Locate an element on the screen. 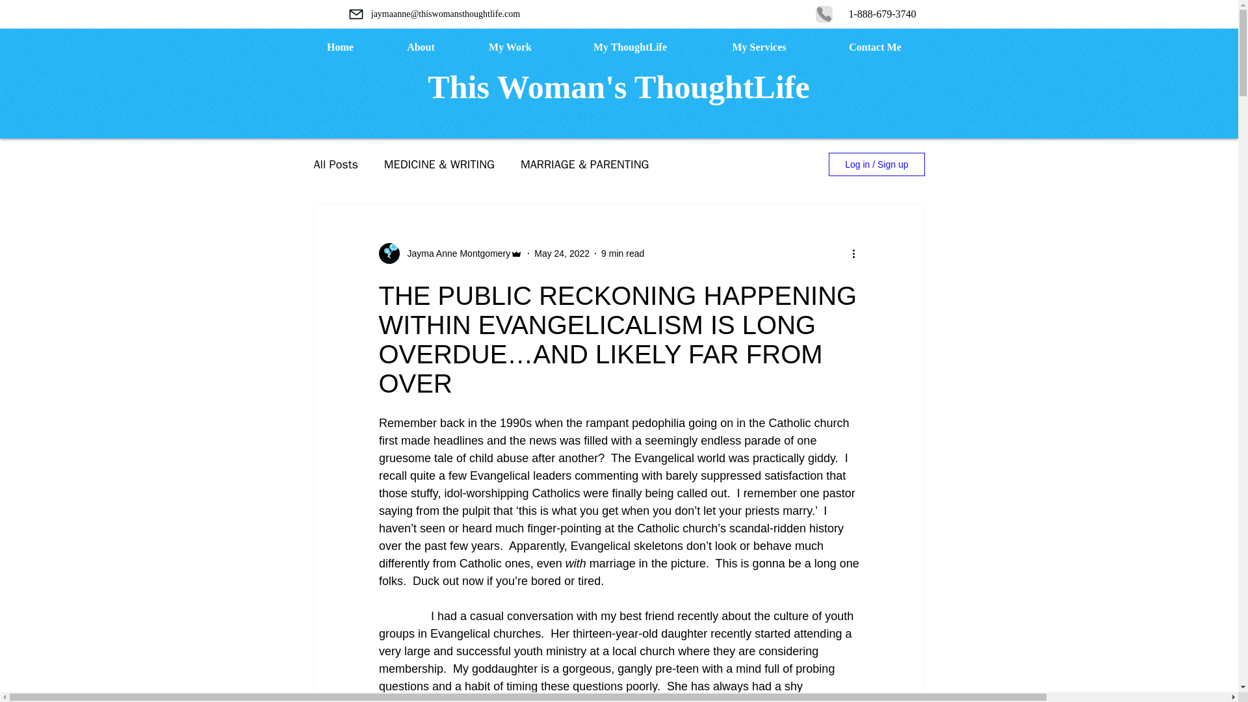  This Woman's ThoughtLife is located at coordinates (618, 87).